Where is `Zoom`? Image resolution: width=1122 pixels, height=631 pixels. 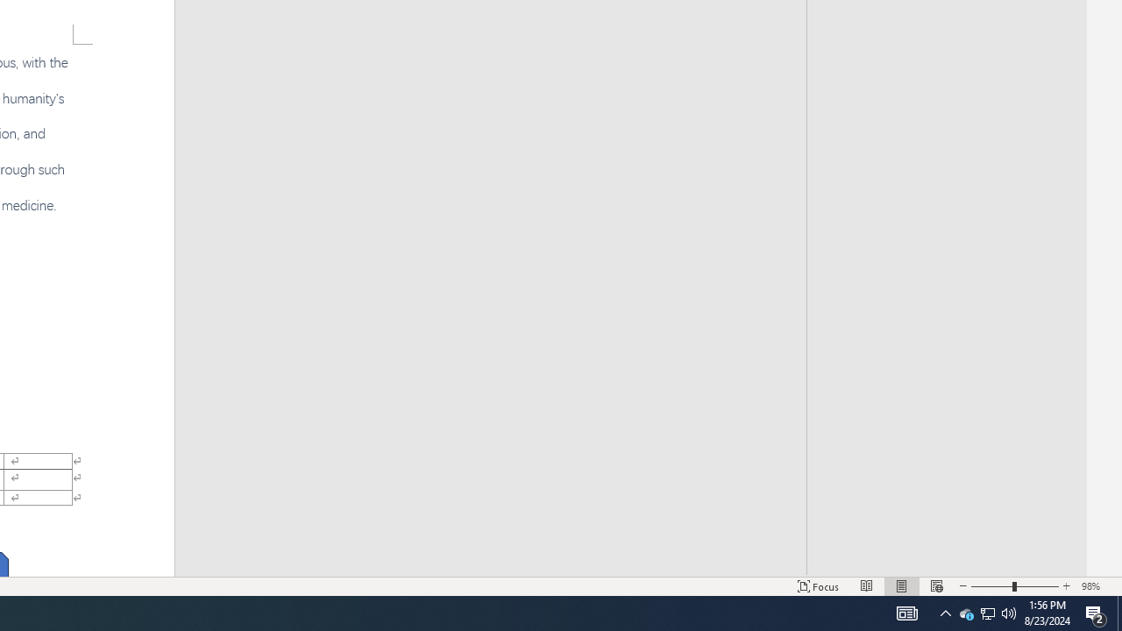 Zoom is located at coordinates (1015, 585).